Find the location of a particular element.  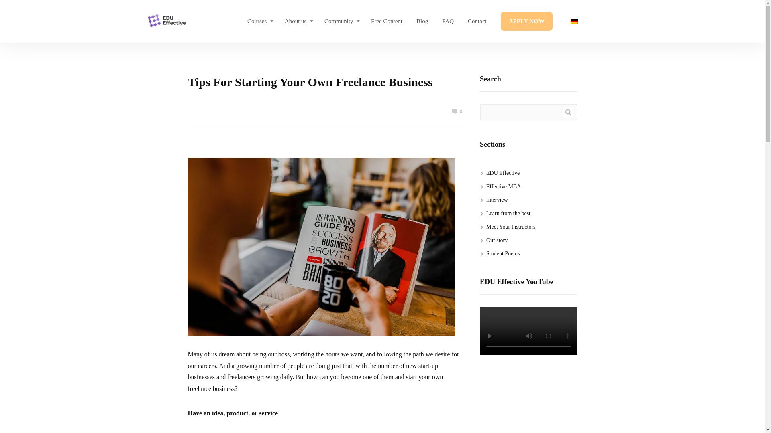

German is located at coordinates (580, 22).